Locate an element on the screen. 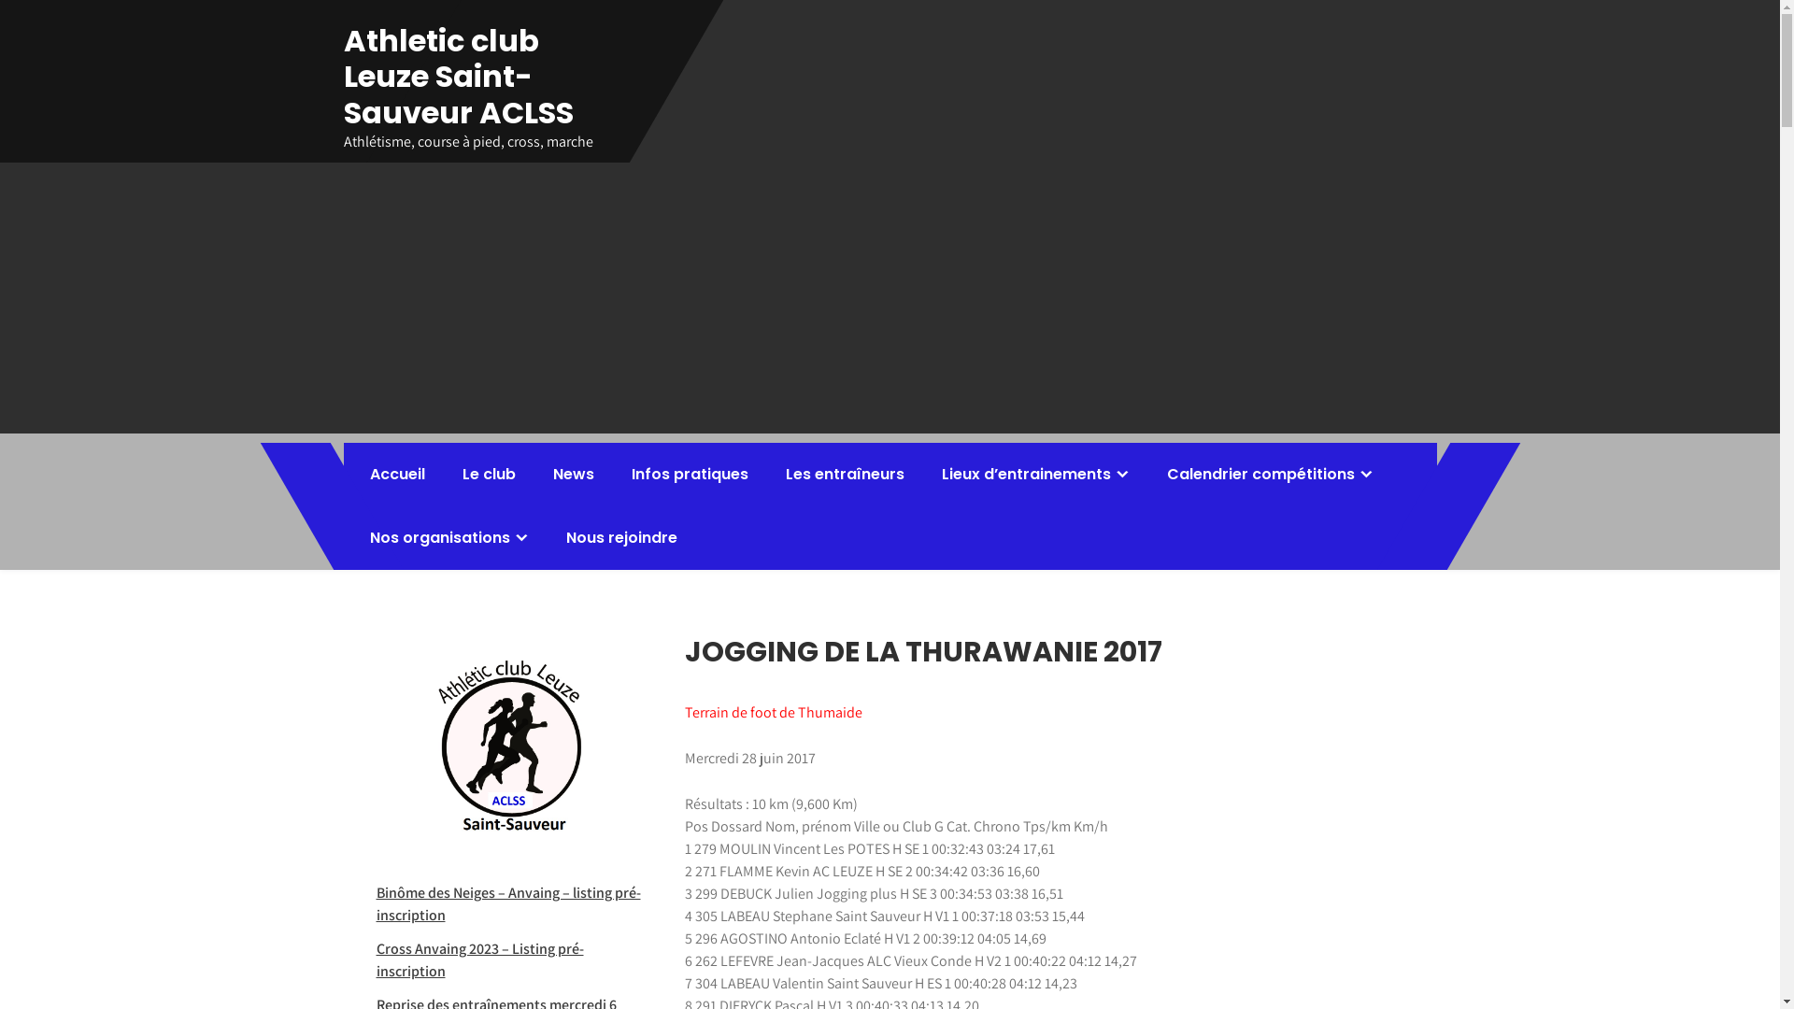  Le club is located at coordinates (488, 475).